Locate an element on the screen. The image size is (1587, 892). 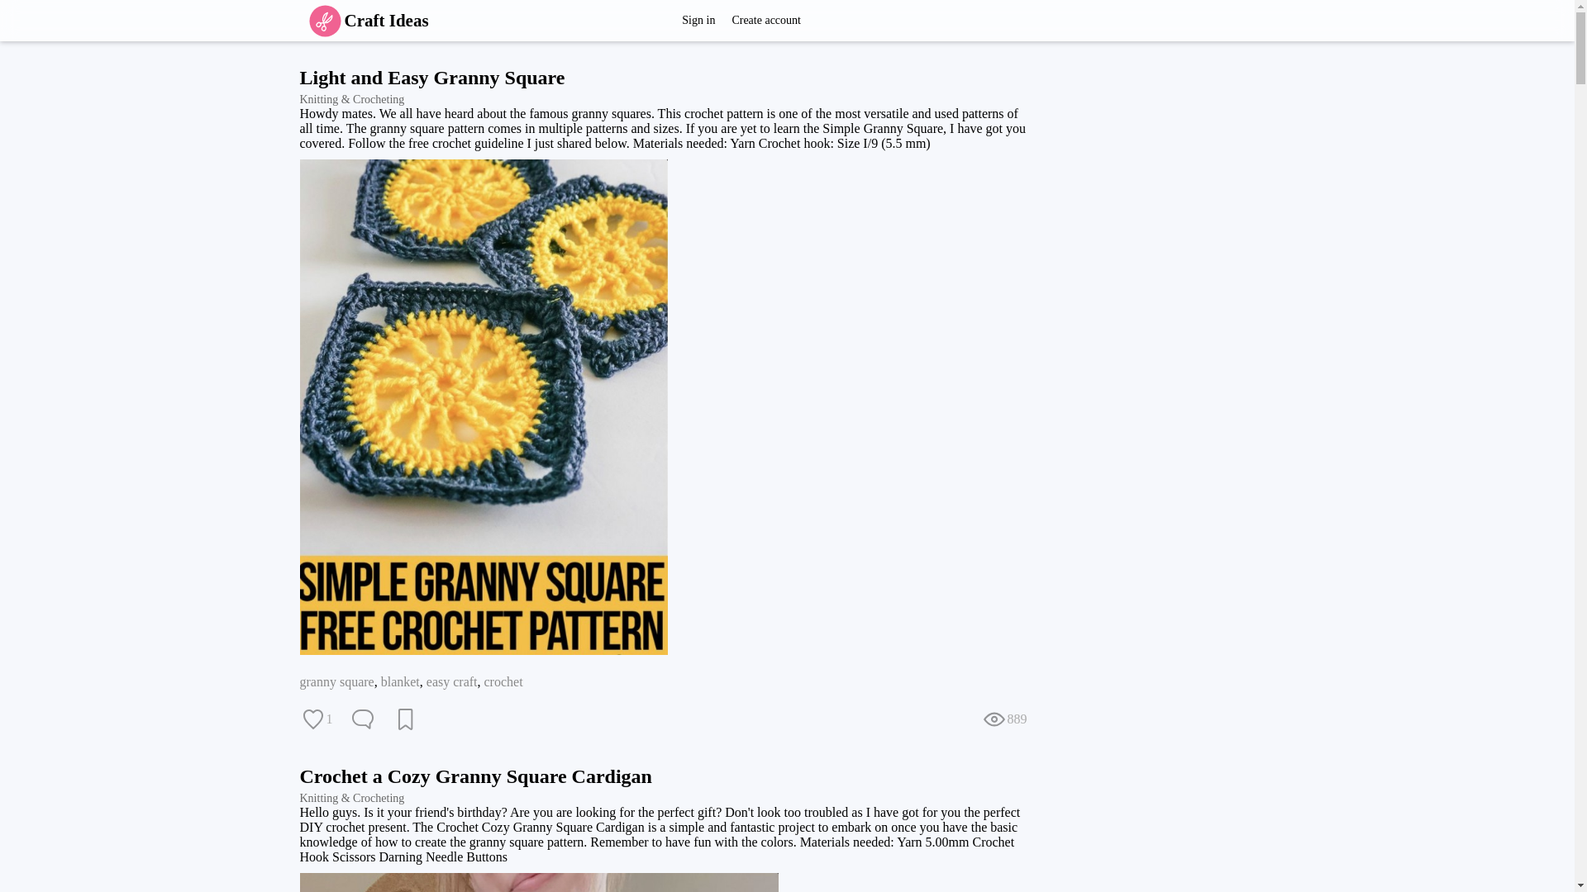
easy craft is located at coordinates (451, 681).